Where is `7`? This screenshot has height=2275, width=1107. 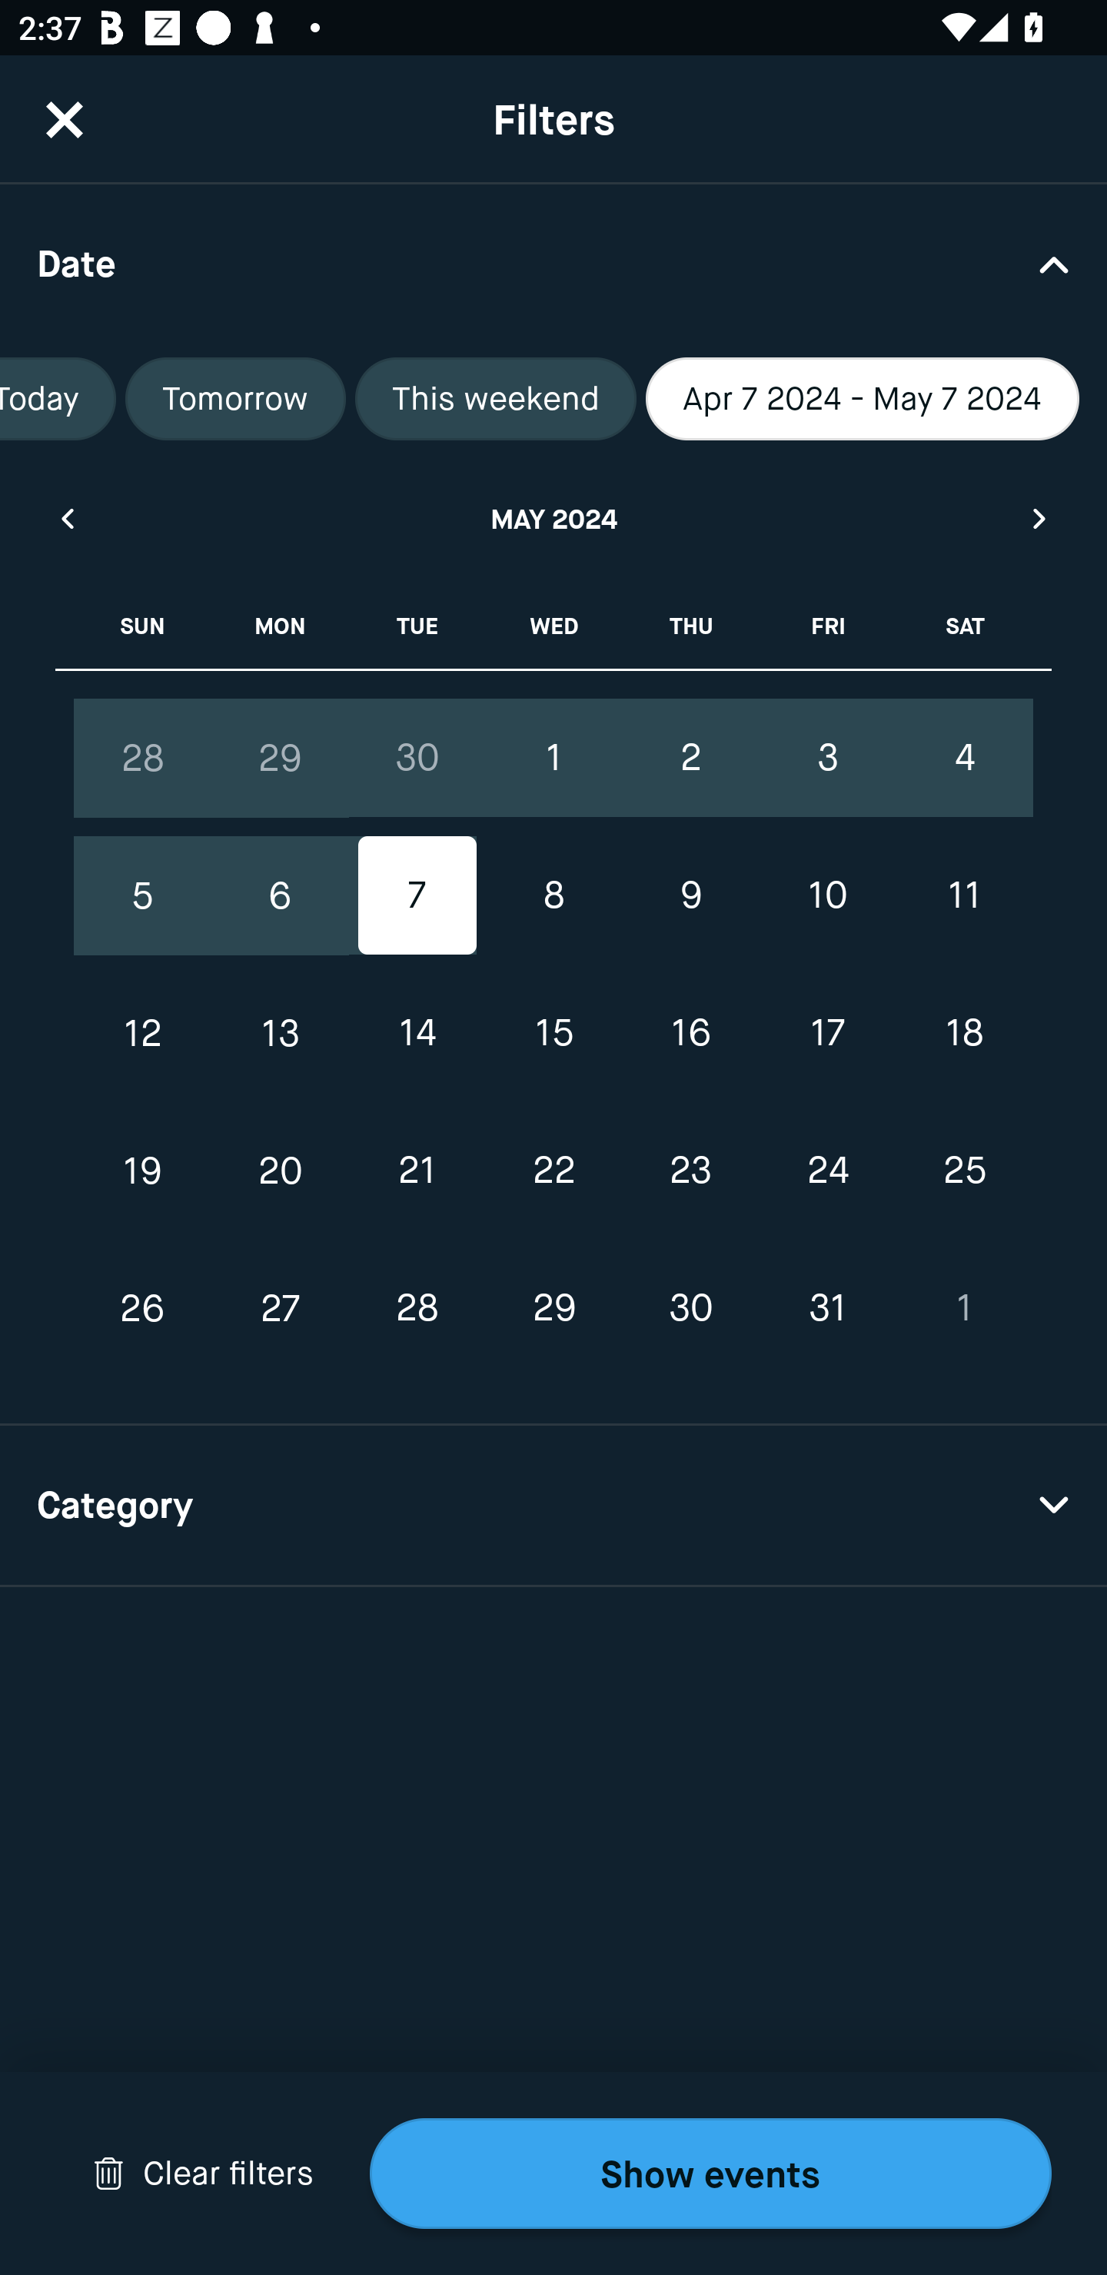 7 is located at coordinates (417, 896).